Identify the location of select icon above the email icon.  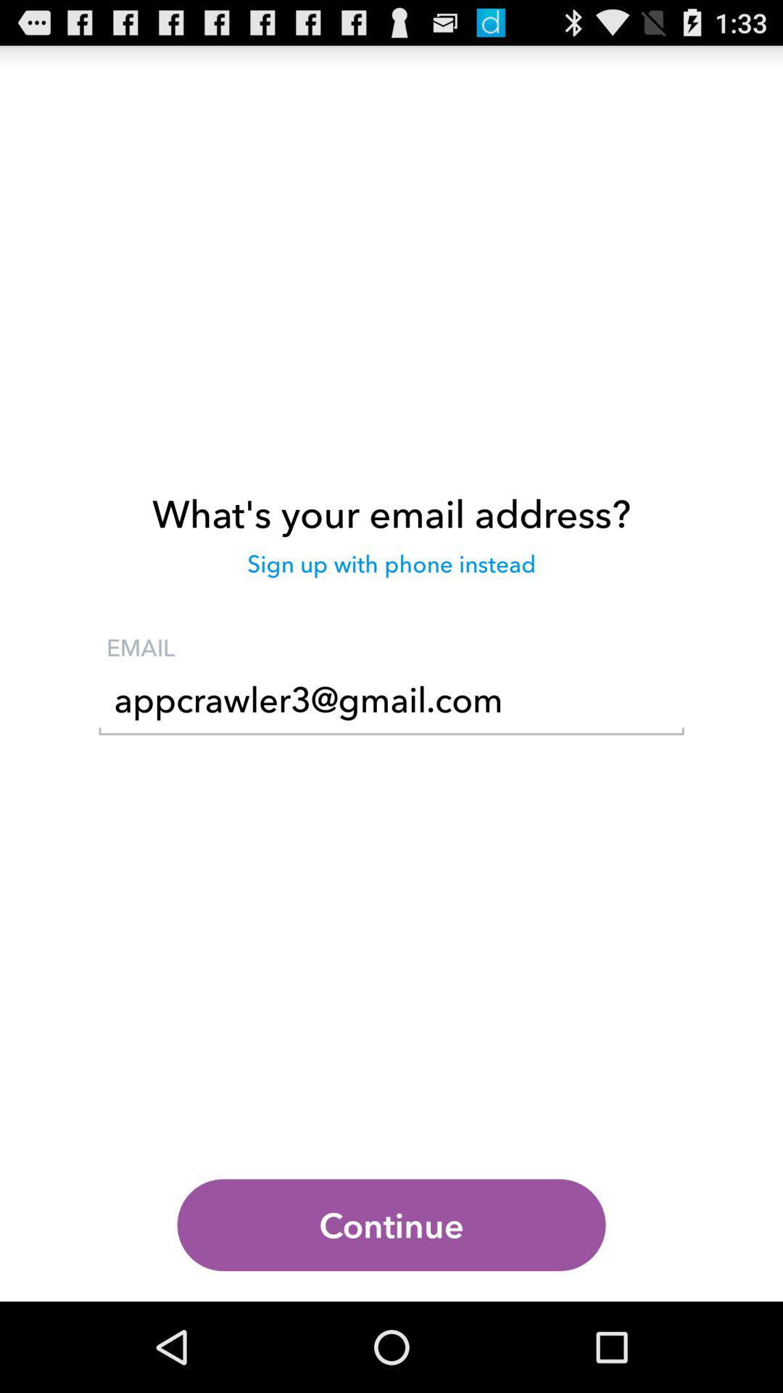
(391, 571).